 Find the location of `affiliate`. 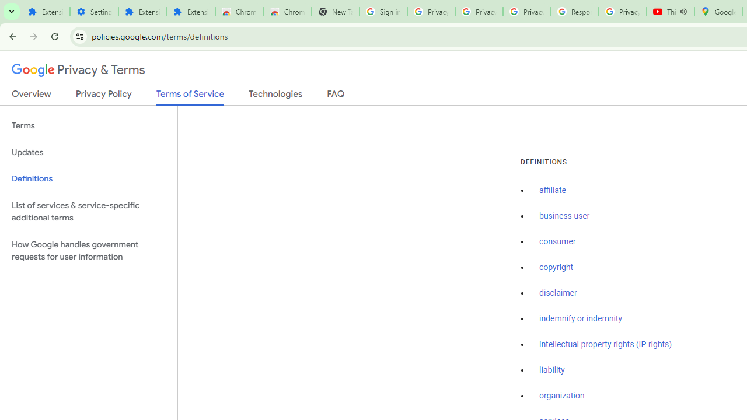

affiliate is located at coordinates (553, 191).